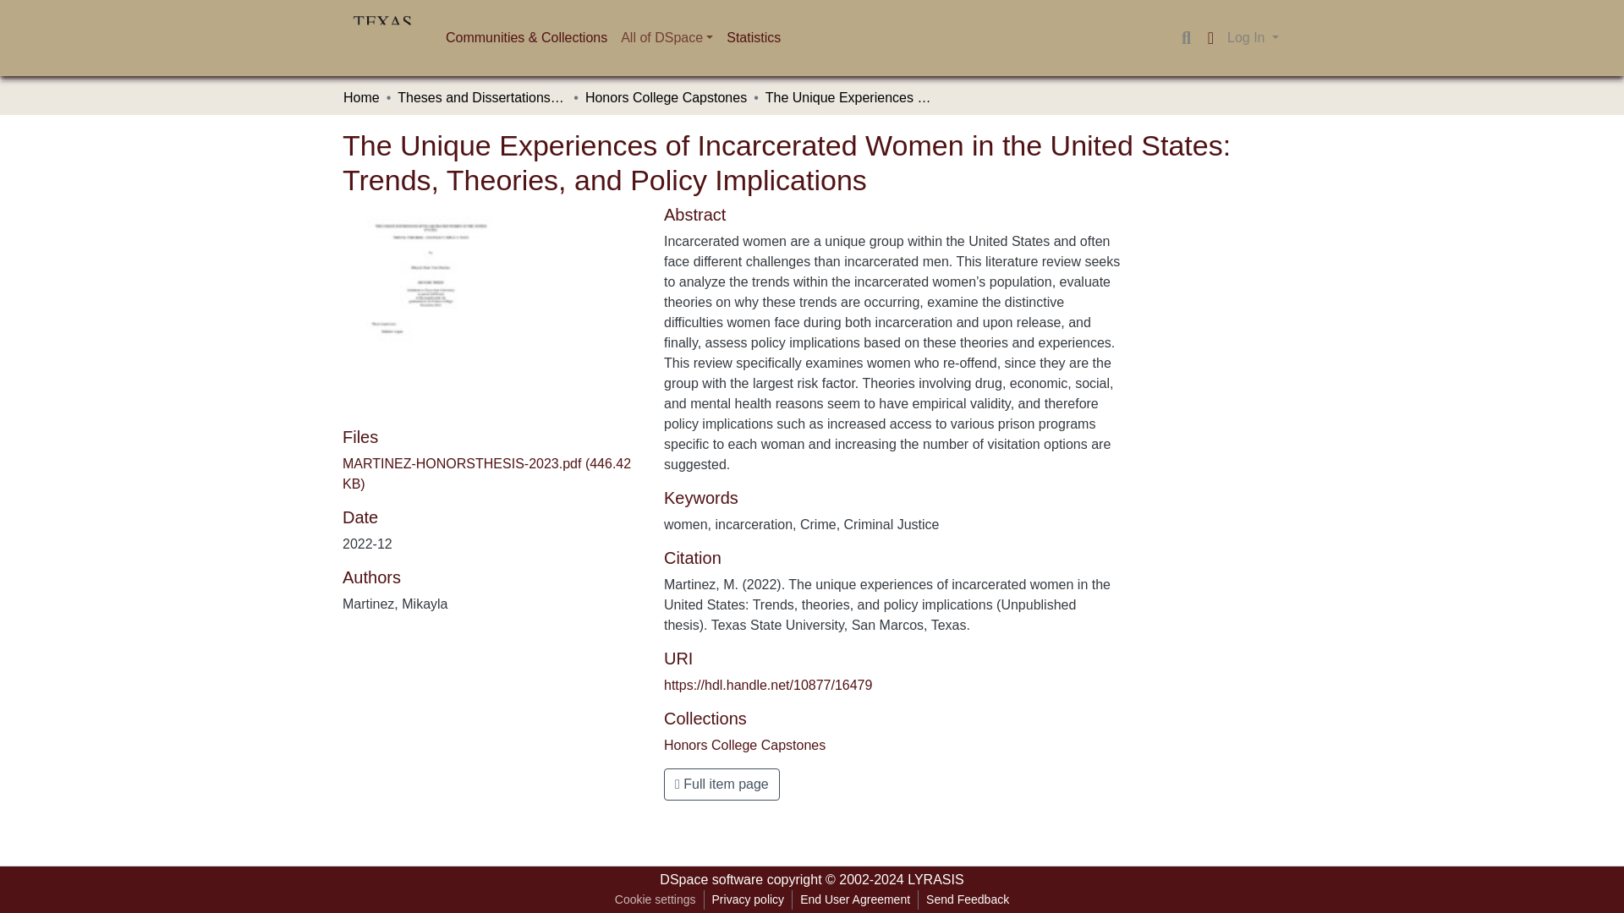 This screenshot has height=913, width=1624. What do you see at coordinates (361, 98) in the screenshot?
I see `Home` at bounding box center [361, 98].